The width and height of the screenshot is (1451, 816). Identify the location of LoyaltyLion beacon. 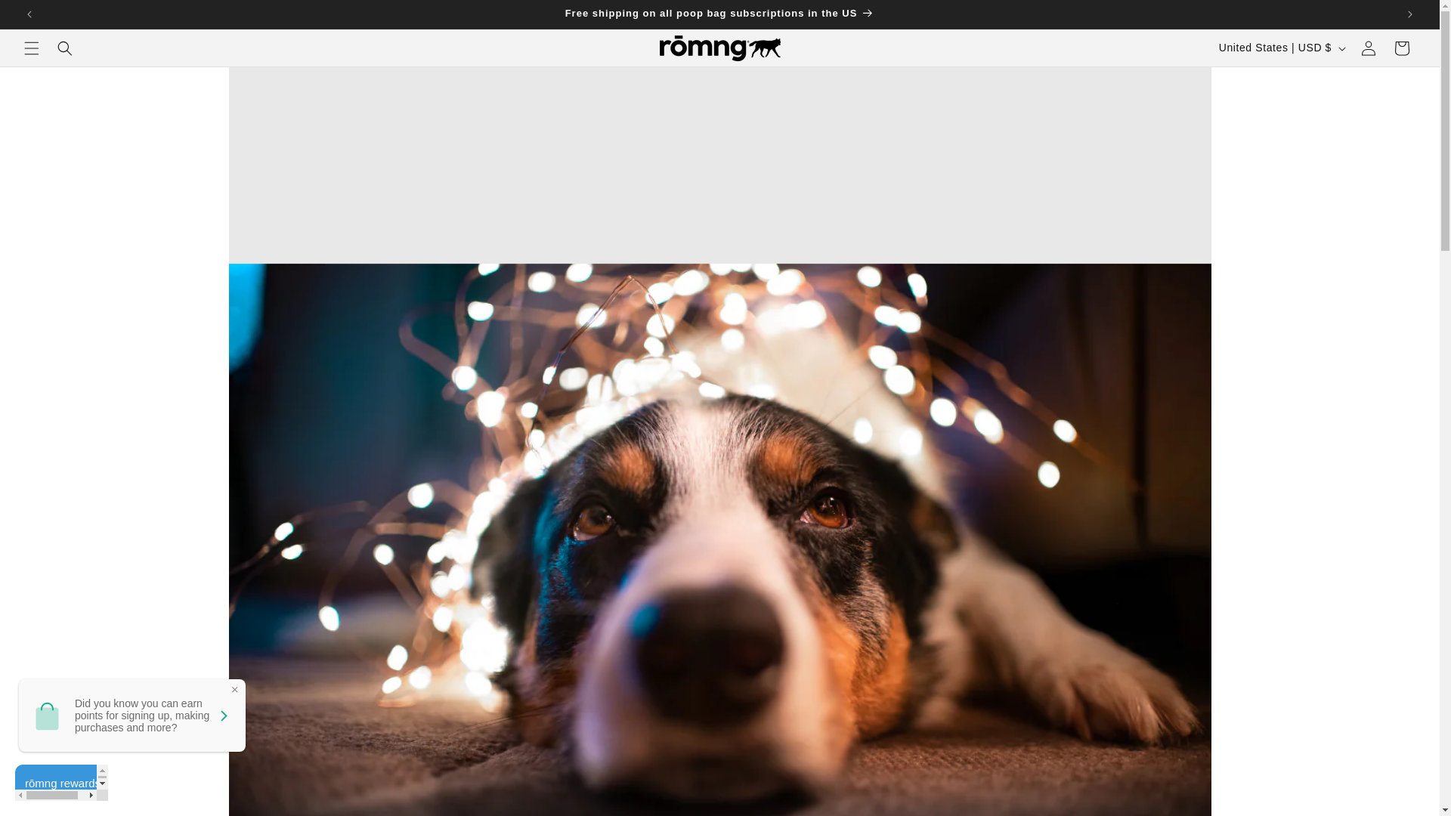
(60, 782).